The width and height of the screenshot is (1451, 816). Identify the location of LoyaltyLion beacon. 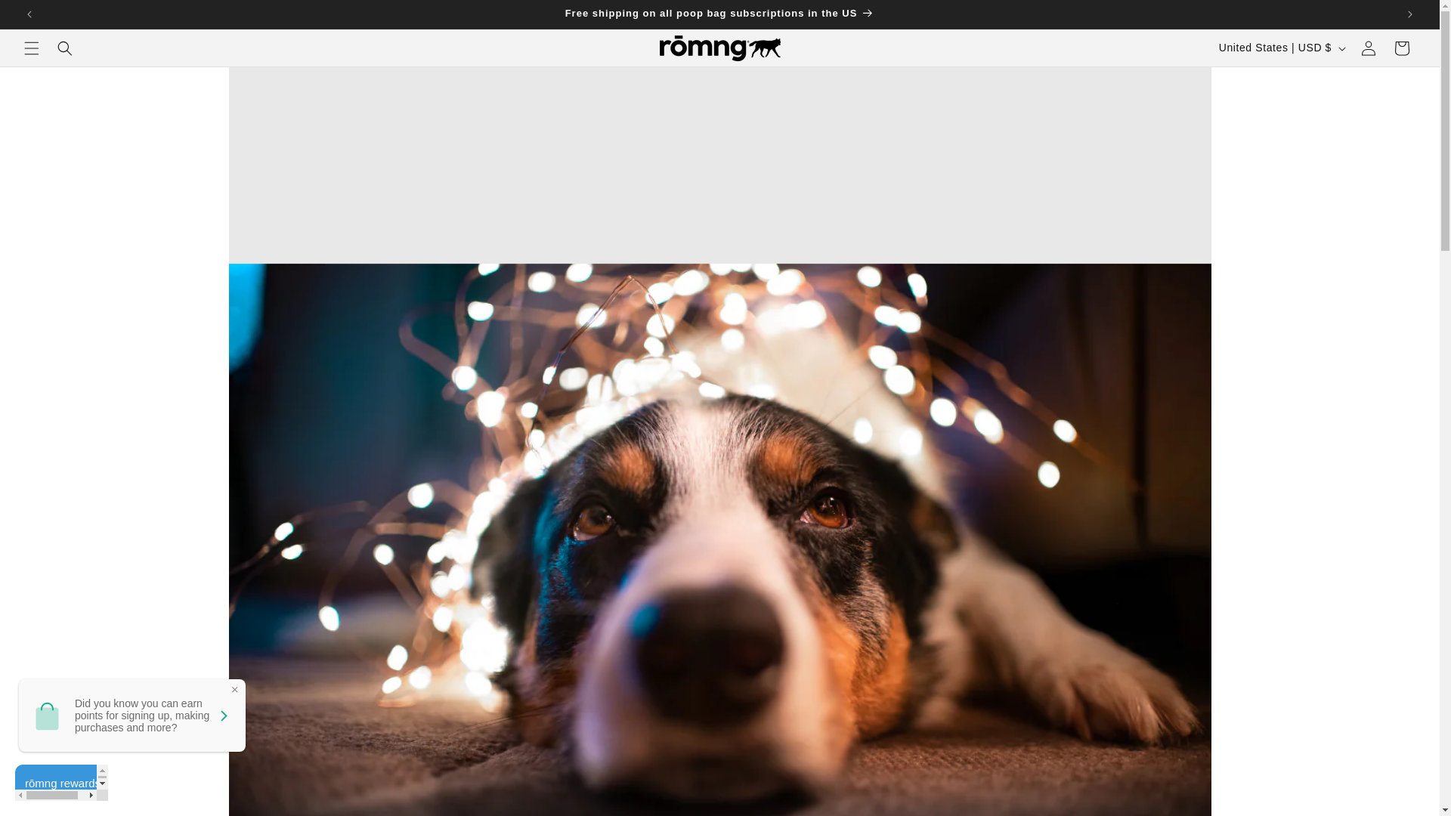
(60, 782).